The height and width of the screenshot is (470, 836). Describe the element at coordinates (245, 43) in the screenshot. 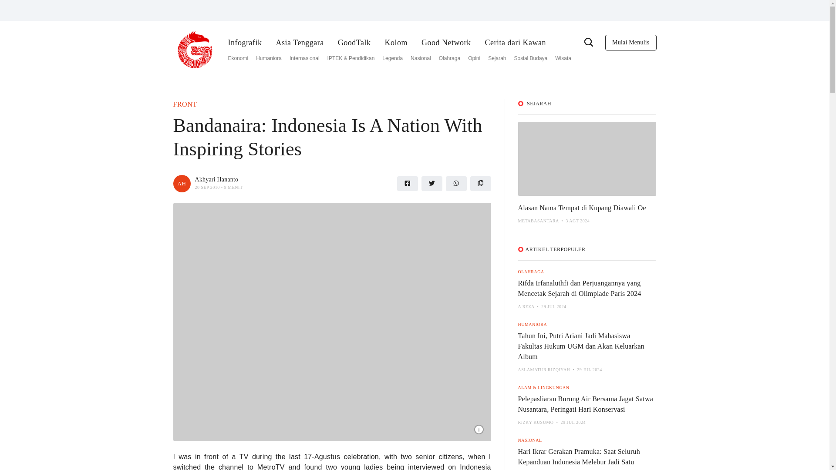

I see `Infografik` at that location.